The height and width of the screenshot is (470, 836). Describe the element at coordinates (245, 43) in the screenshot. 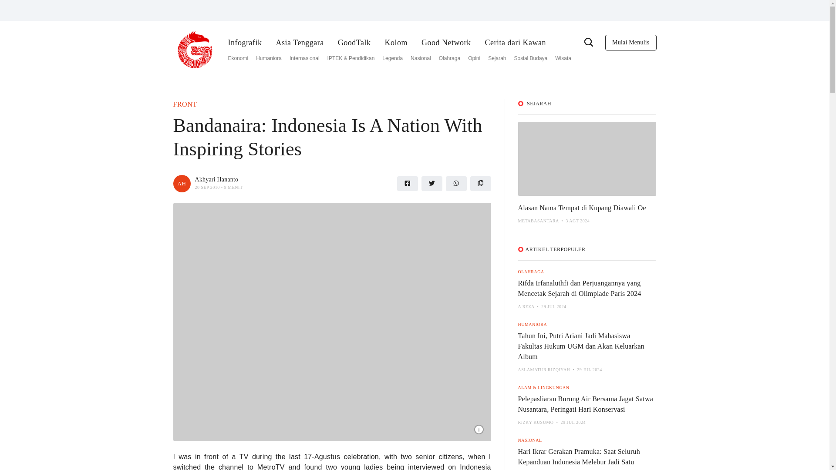

I see `Infografik` at that location.